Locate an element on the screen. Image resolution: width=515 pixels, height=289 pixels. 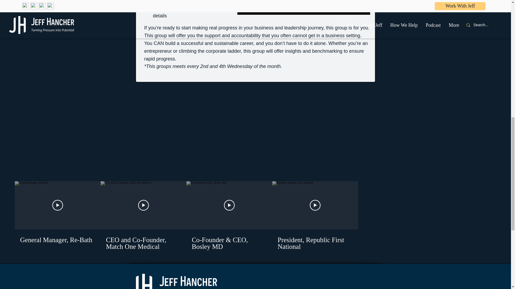
CEO and Co-Founder, Match One Medical is located at coordinates (143, 240).